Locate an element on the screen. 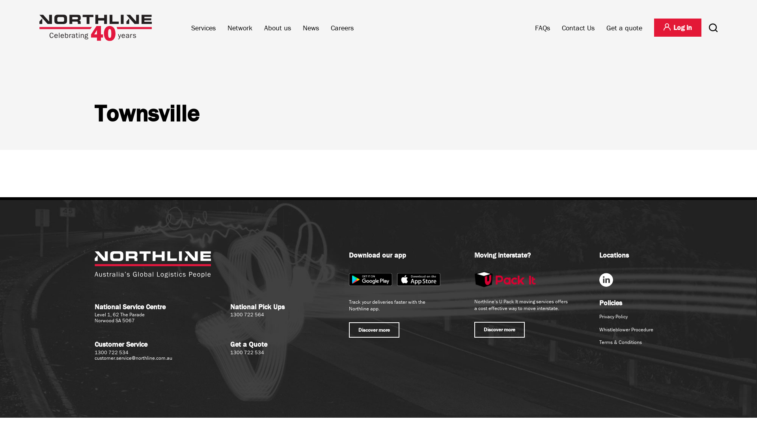 This screenshot has width=757, height=426. Terms & Conditions is located at coordinates (621, 342).